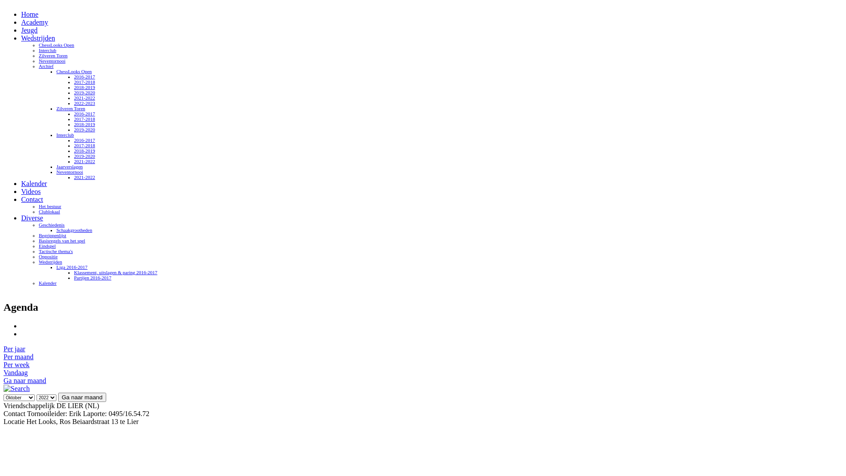 Image resolution: width=846 pixels, height=476 pixels. I want to click on 2019-2020, so click(85, 130).